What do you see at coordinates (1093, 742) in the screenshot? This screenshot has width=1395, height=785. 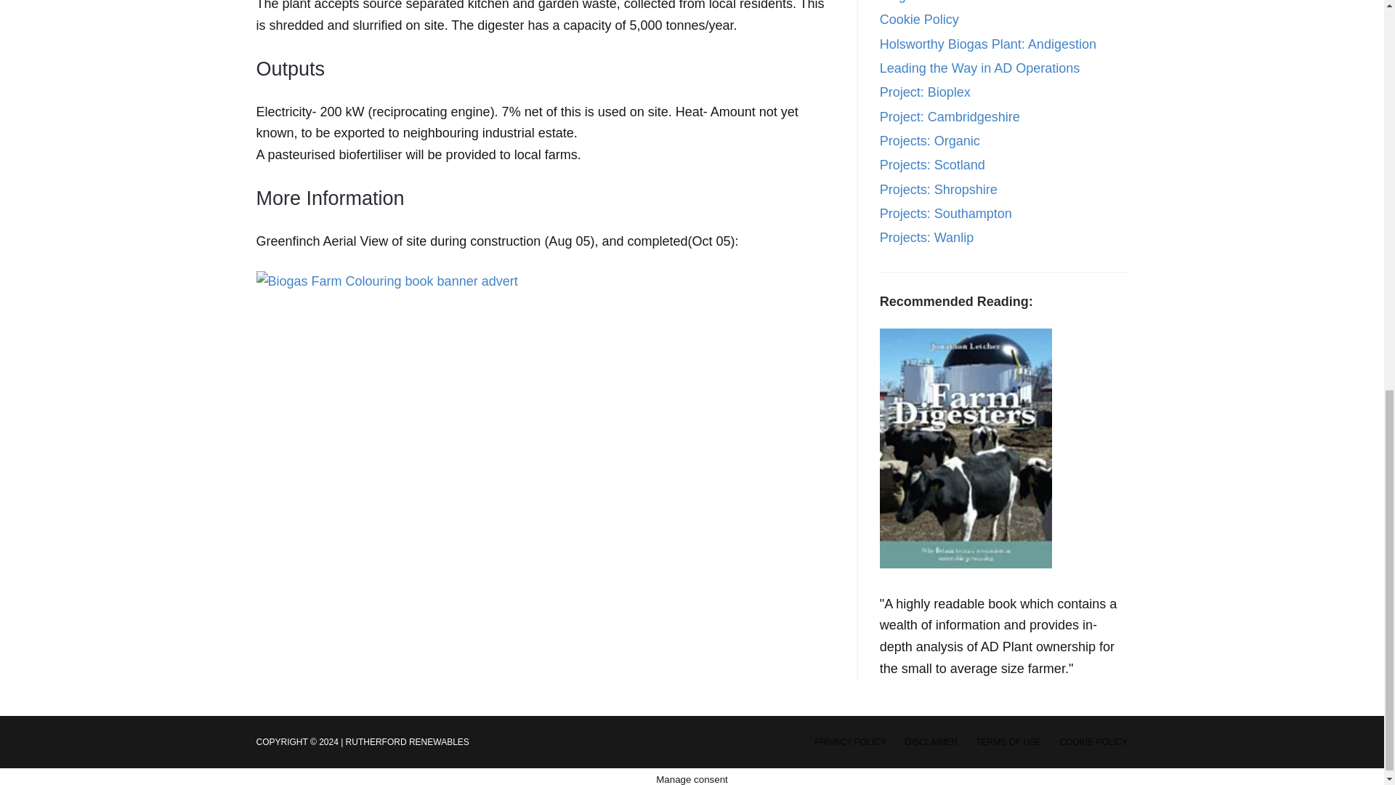 I see `COOKIE POLICY` at bounding box center [1093, 742].